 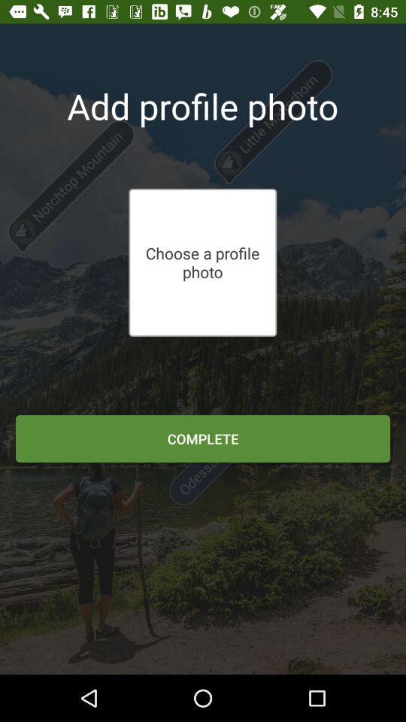 I want to click on click the complete icon, so click(x=203, y=438).